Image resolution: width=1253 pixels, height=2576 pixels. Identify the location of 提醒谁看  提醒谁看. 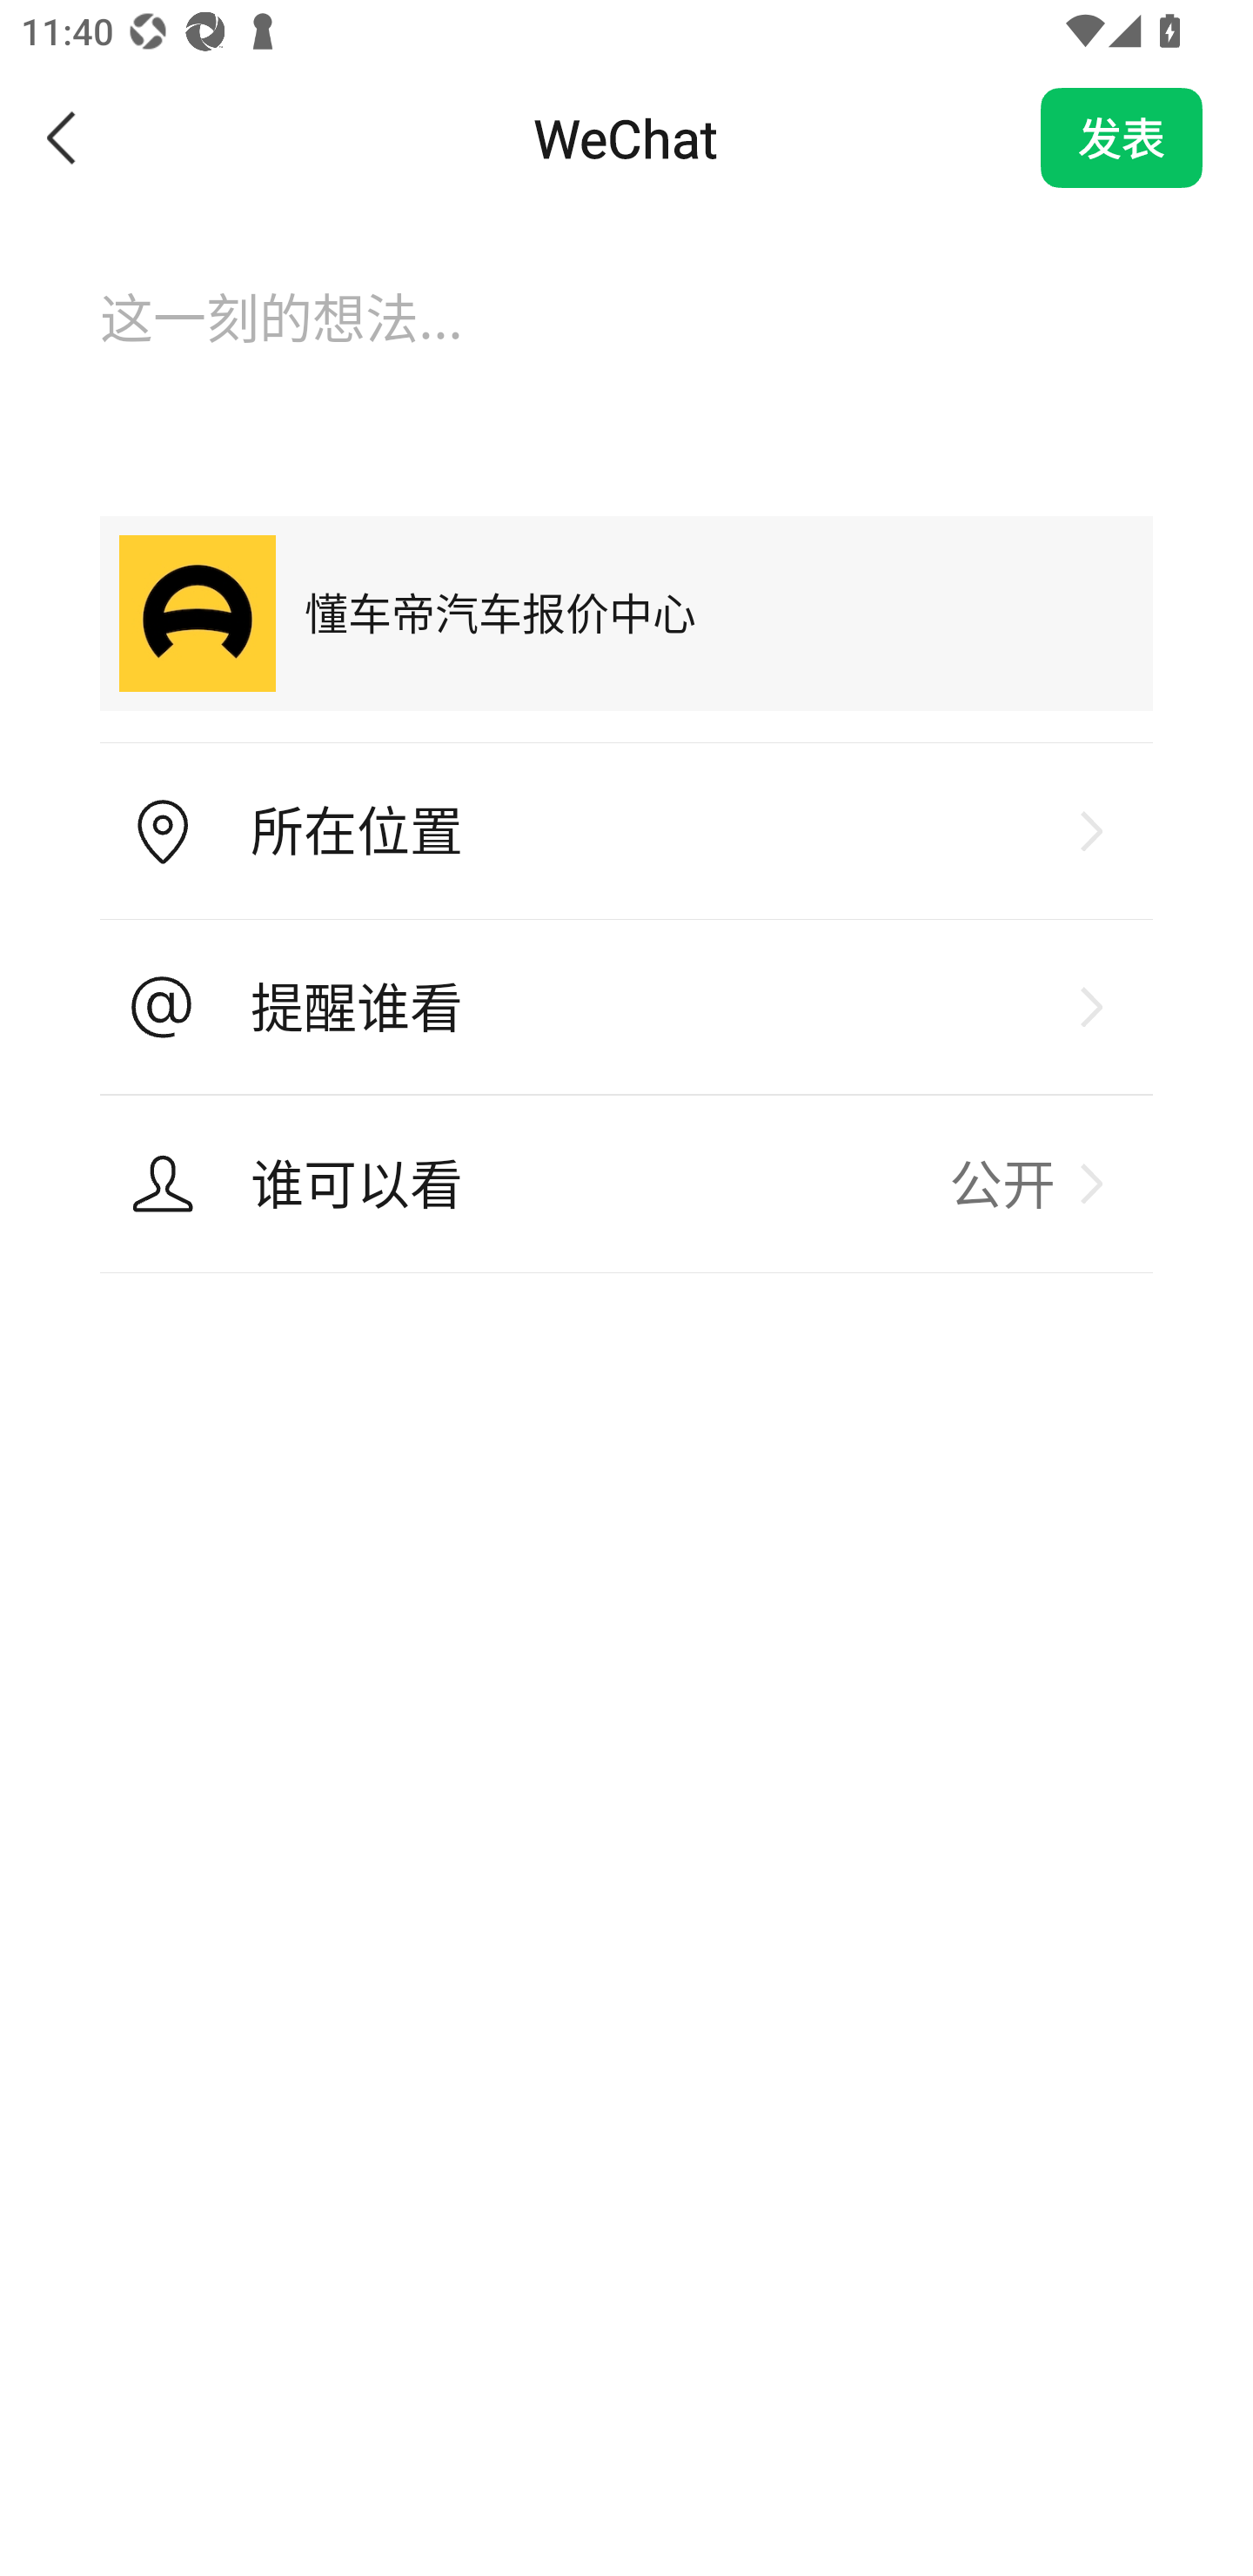
(626, 1007).